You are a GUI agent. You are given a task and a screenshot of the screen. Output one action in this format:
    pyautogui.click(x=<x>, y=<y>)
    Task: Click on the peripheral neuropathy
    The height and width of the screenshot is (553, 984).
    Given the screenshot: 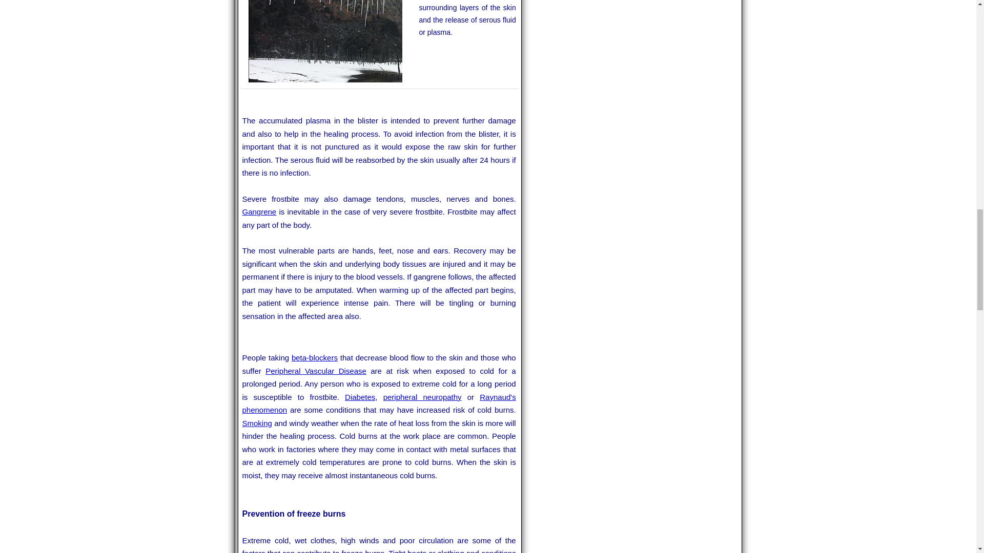 What is the action you would take?
    pyautogui.click(x=422, y=397)
    